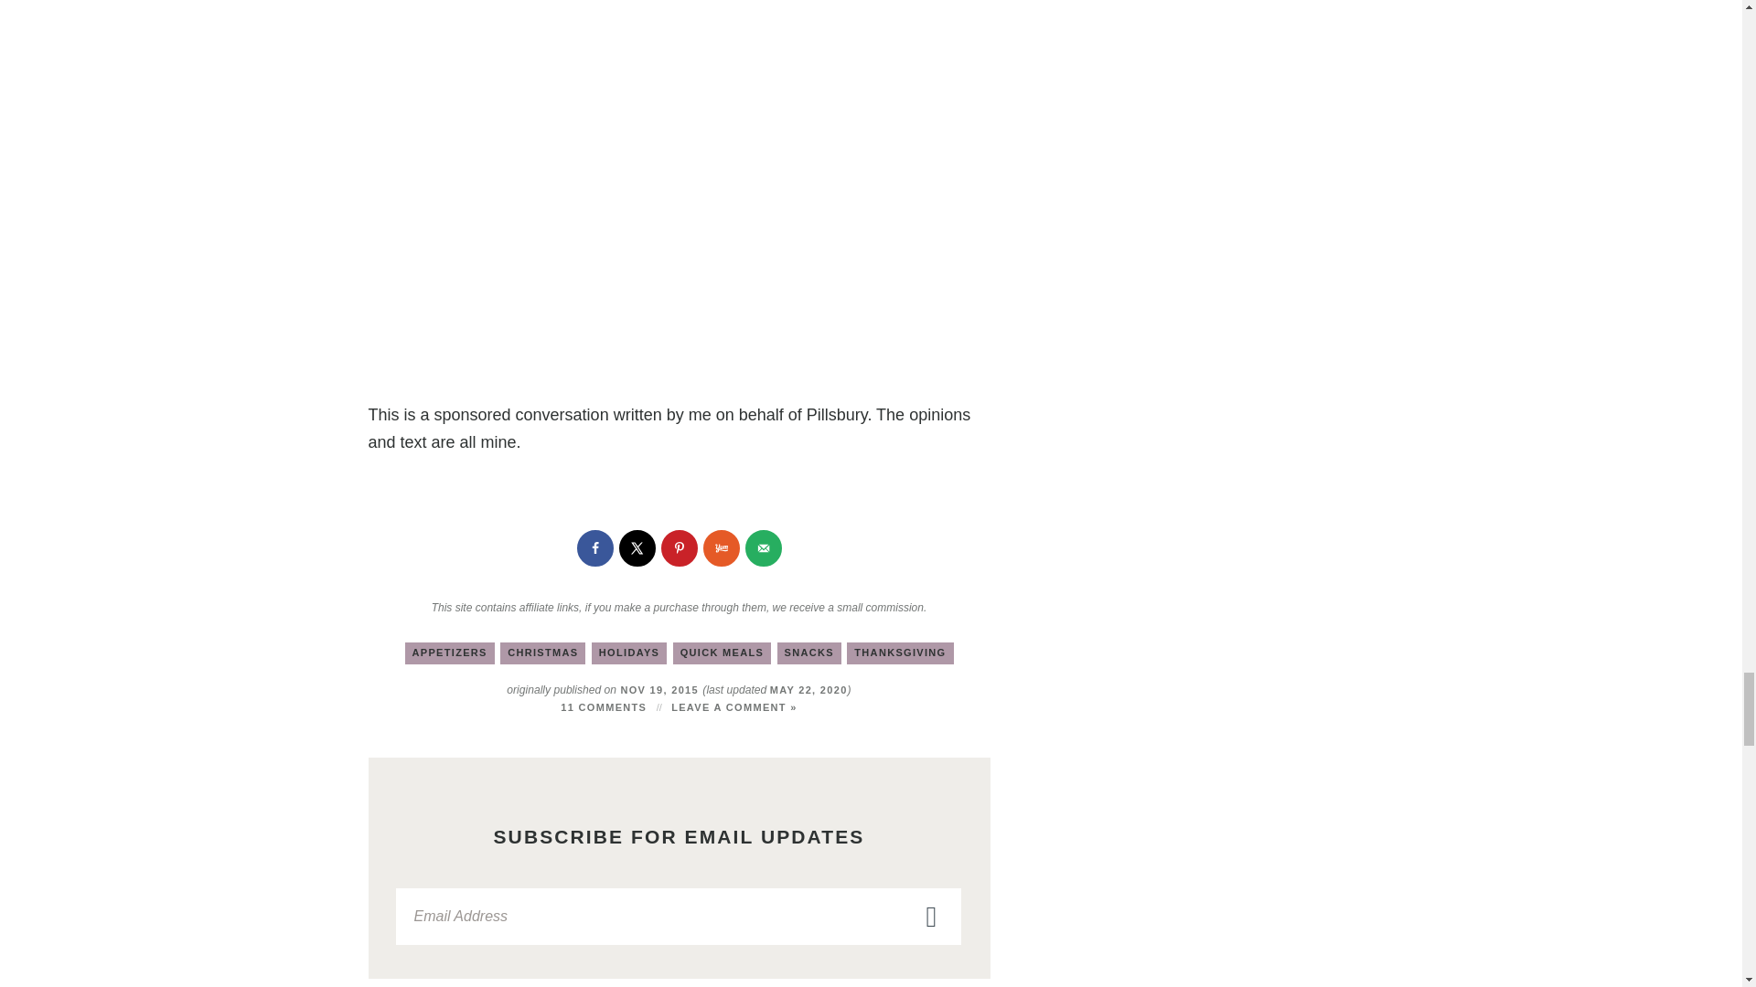 The image size is (1756, 987). Describe the element at coordinates (637, 547) in the screenshot. I see `Share on X` at that location.